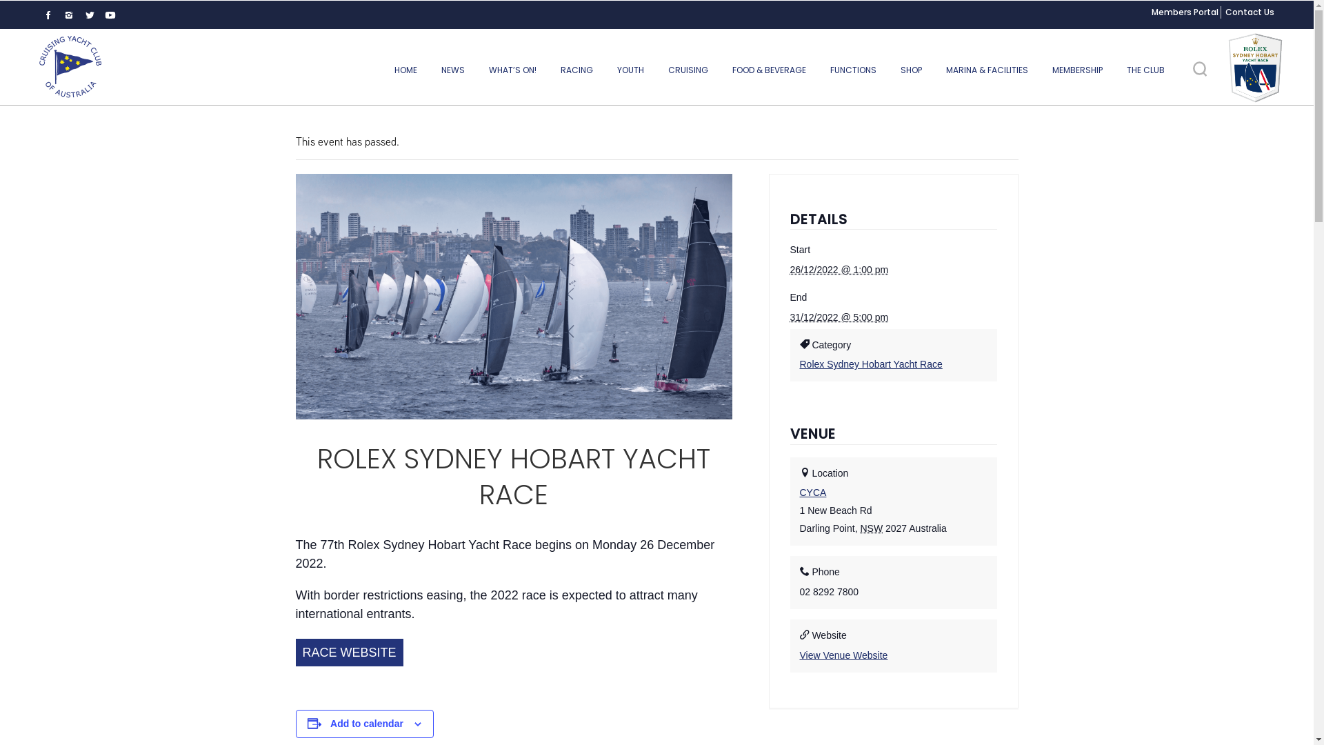  What do you see at coordinates (844, 655) in the screenshot?
I see `View Venue Website` at bounding box center [844, 655].